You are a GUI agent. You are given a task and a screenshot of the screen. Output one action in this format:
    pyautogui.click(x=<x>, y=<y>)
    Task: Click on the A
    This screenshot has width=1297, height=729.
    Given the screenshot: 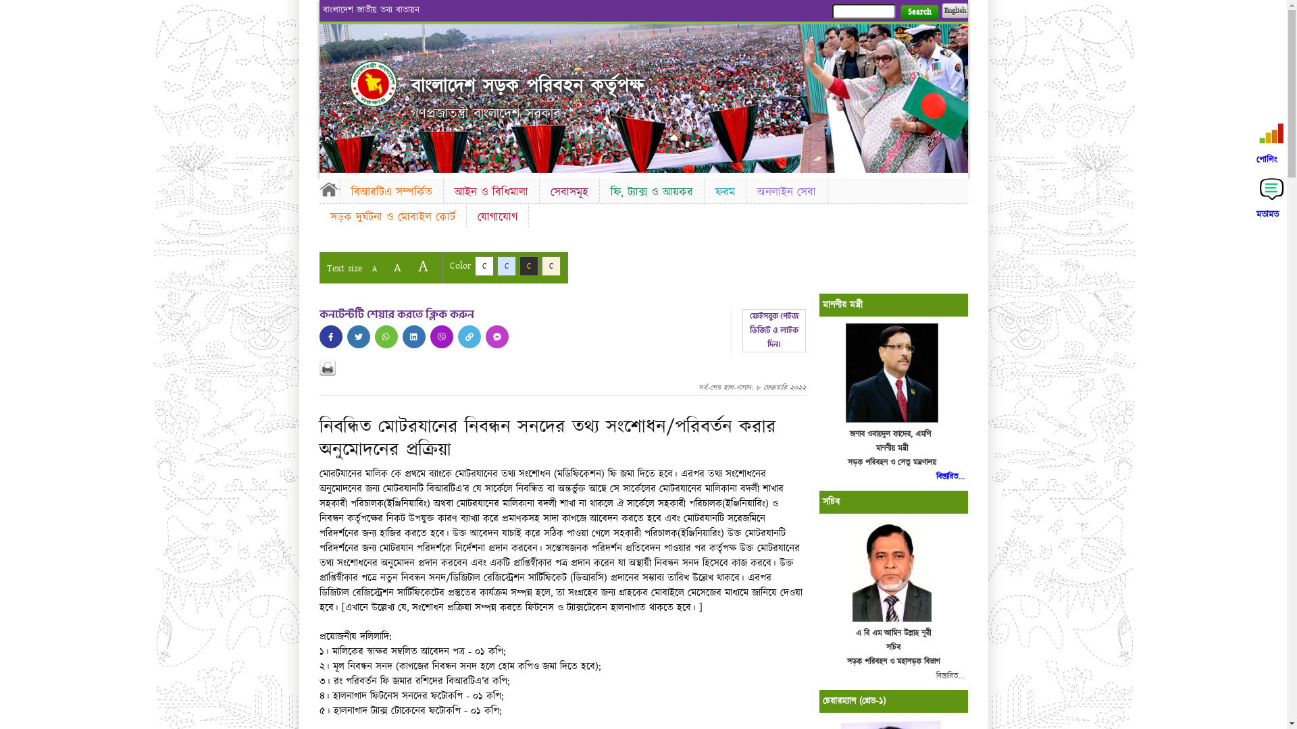 What is the action you would take?
    pyautogui.click(x=374, y=269)
    